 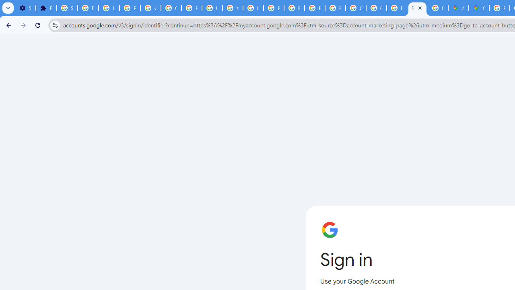 I want to click on Forward, so click(x=23, y=25).